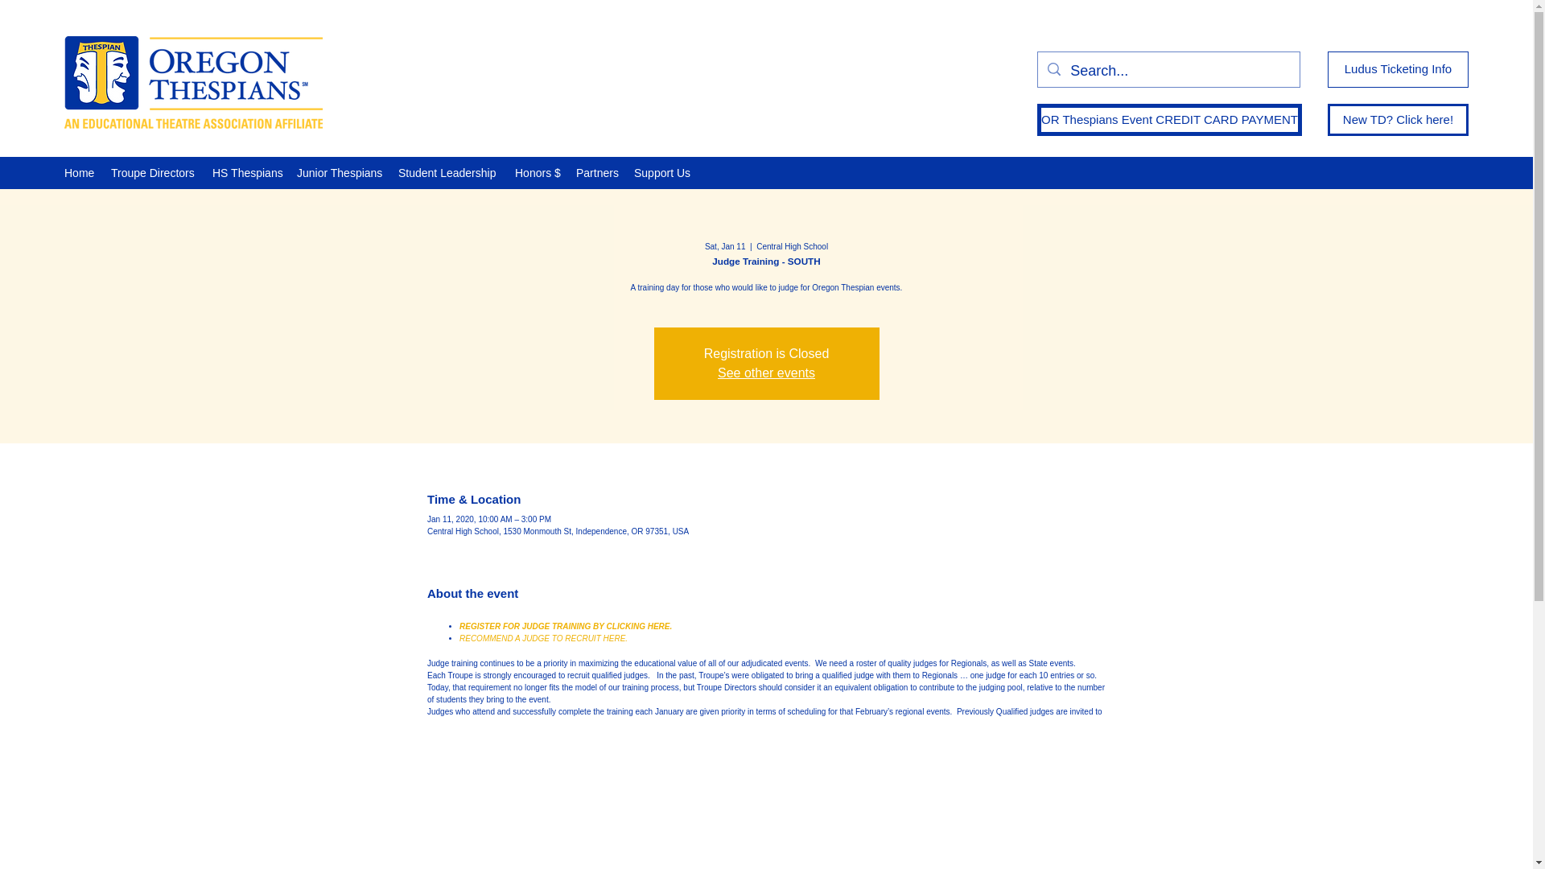 This screenshot has width=1545, height=869. What do you see at coordinates (340, 172) in the screenshot?
I see `Junior Thespians` at bounding box center [340, 172].